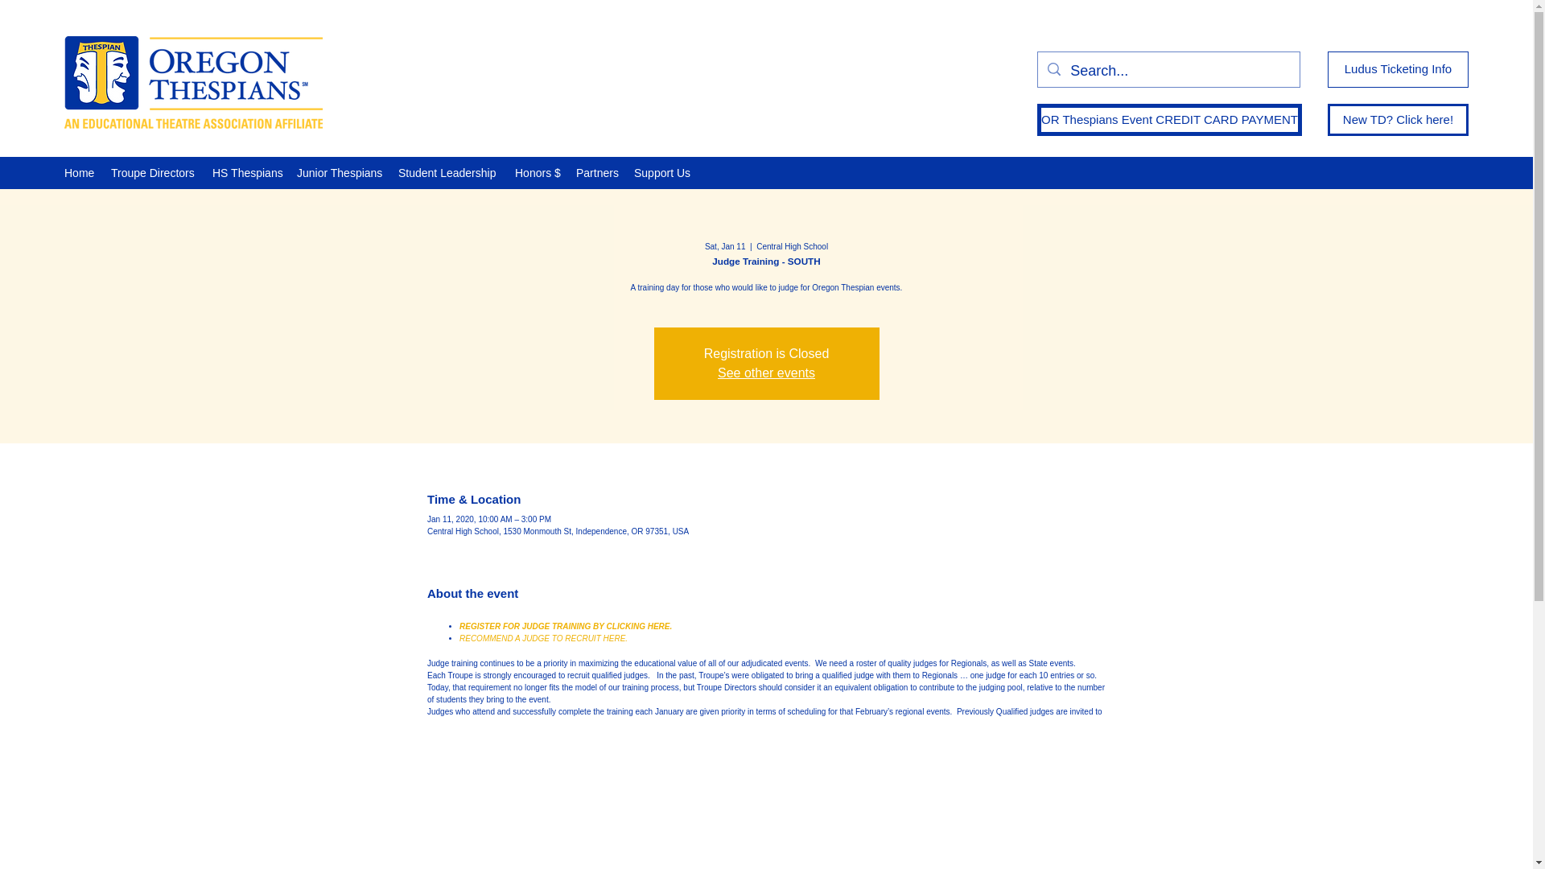 This screenshot has width=1545, height=869. What do you see at coordinates (340, 172) in the screenshot?
I see `Junior Thespians` at bounding box center [340, 172].